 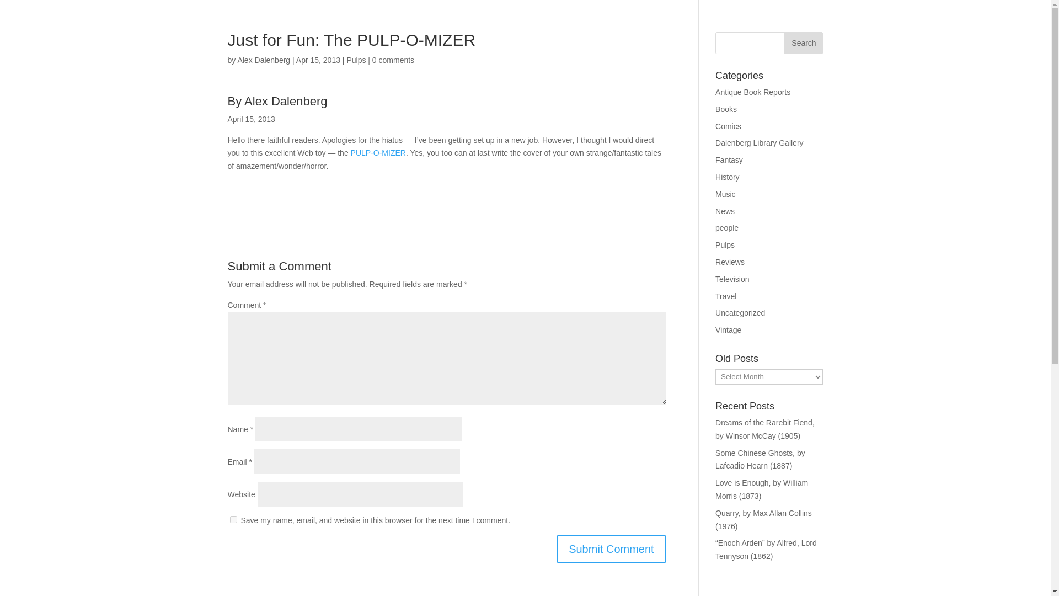 I want to click on Reviews, so click(x=730, y=262).